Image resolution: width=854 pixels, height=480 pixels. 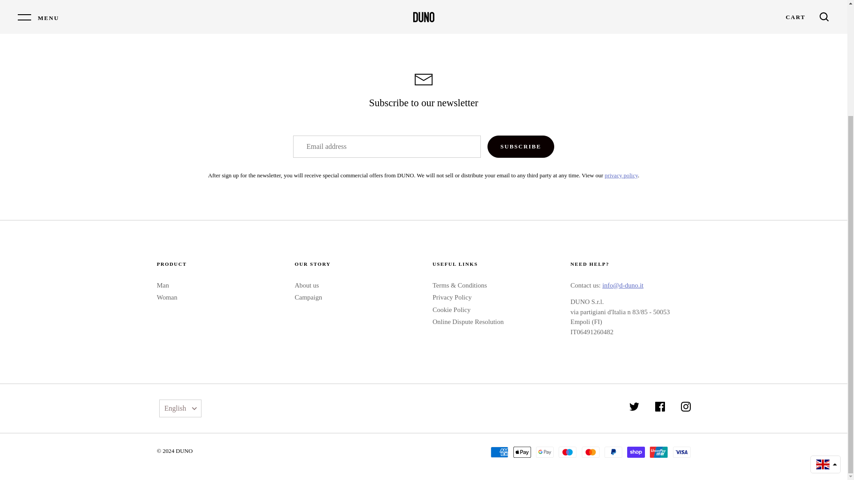 What do you see at coordinates (521, 147) in the screenshot?
I see `SUBSCRIBE` at bounding box center [521, 147].